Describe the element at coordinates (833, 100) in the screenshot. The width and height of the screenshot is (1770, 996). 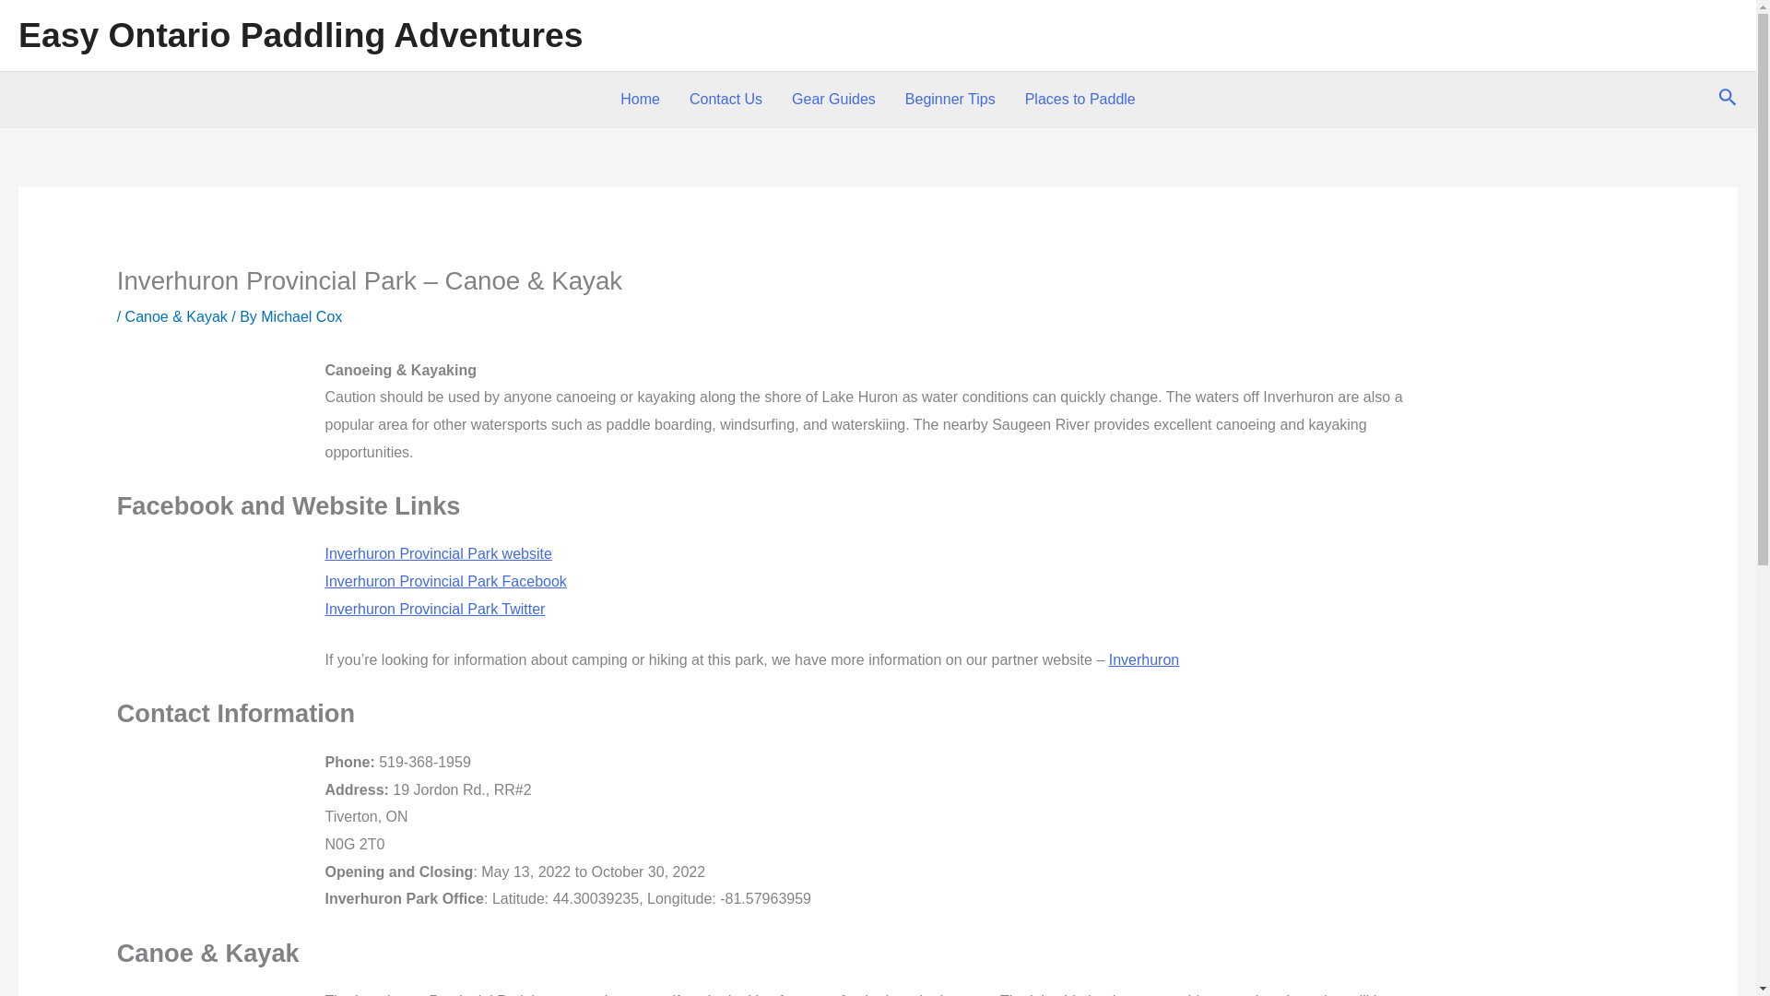
I see `Gear Guides` at that location.